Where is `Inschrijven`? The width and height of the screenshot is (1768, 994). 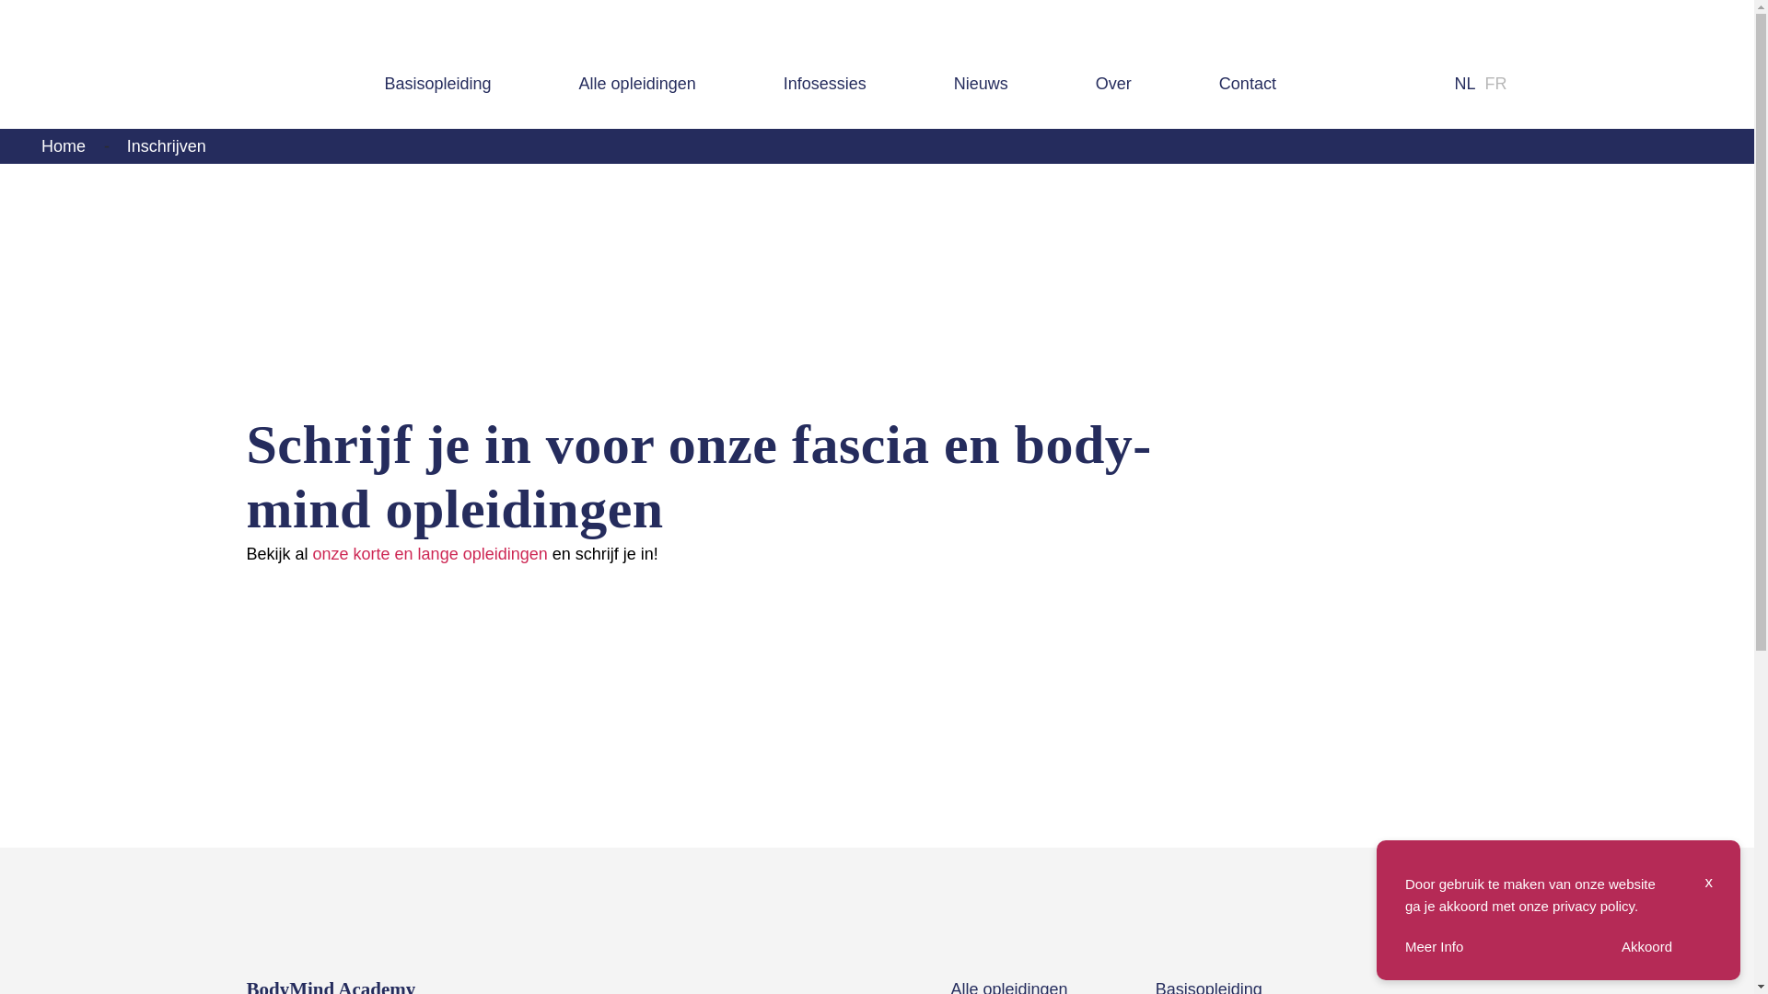
Inschrijven is located at coordinates (167, 146).